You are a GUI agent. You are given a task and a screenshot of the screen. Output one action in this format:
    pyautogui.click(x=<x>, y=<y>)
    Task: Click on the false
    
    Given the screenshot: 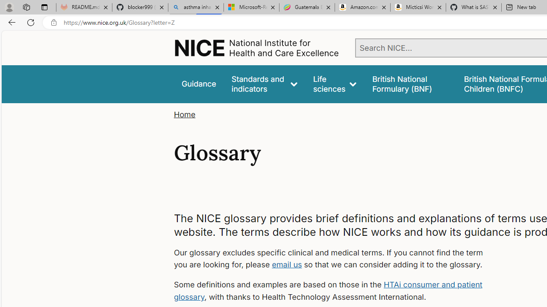 What is the action you would take?
    pyautogui.click(x=410, y=84)
    